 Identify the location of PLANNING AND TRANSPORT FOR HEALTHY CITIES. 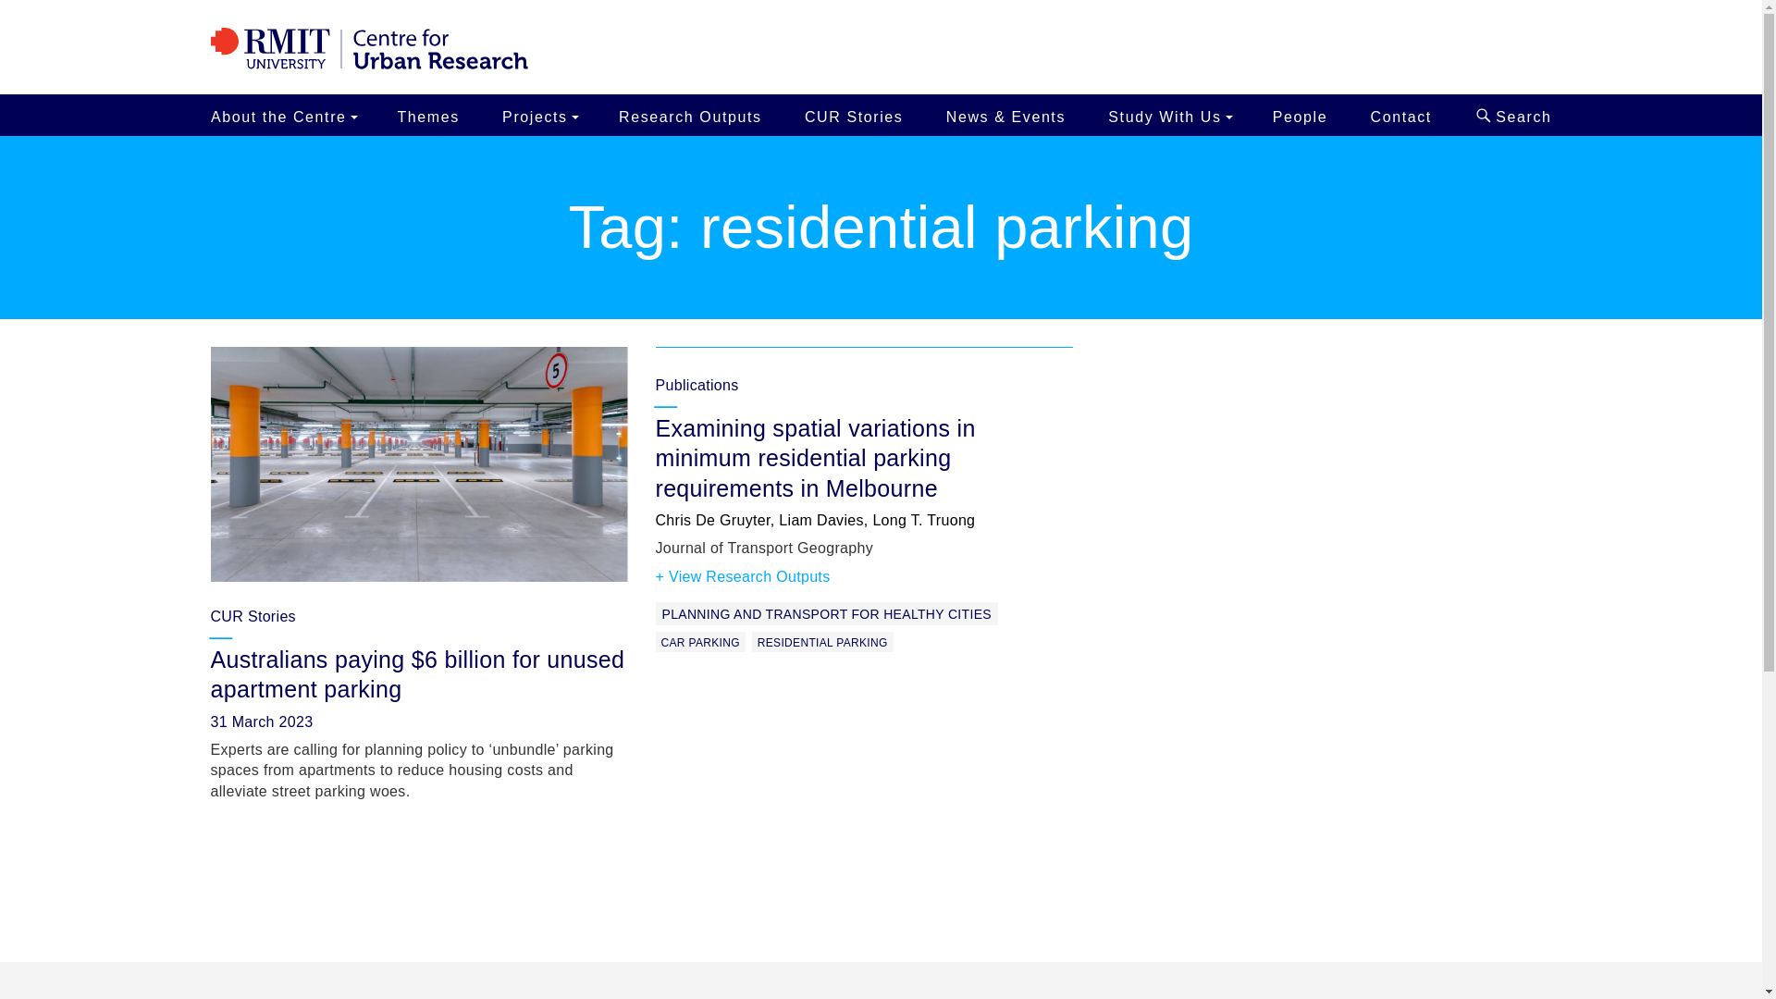
(825, 614).